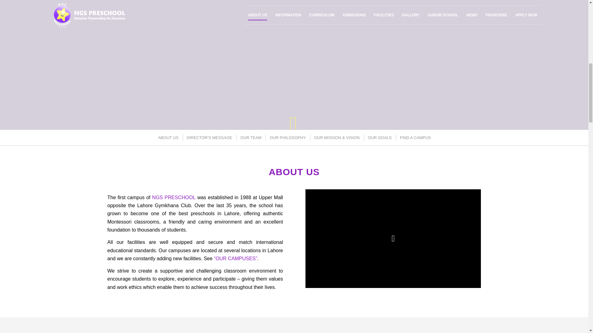  I want to click on ABOUT US, so click(168, 138).